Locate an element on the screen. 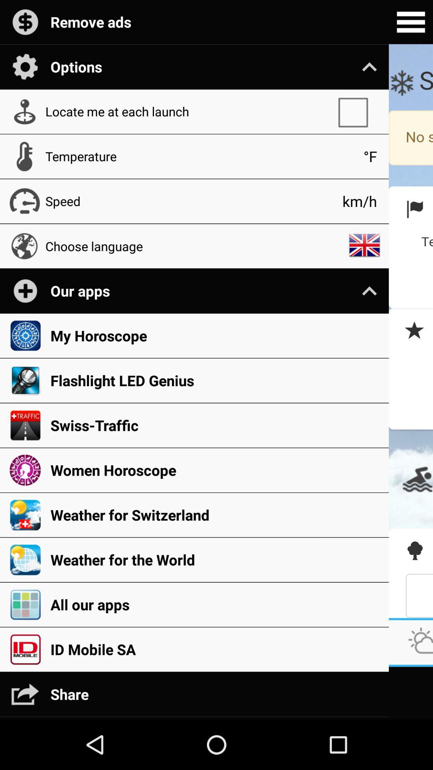 This screenshot has width=433, height=770. launch id mobile sa item is located at coordinates (215, 649).